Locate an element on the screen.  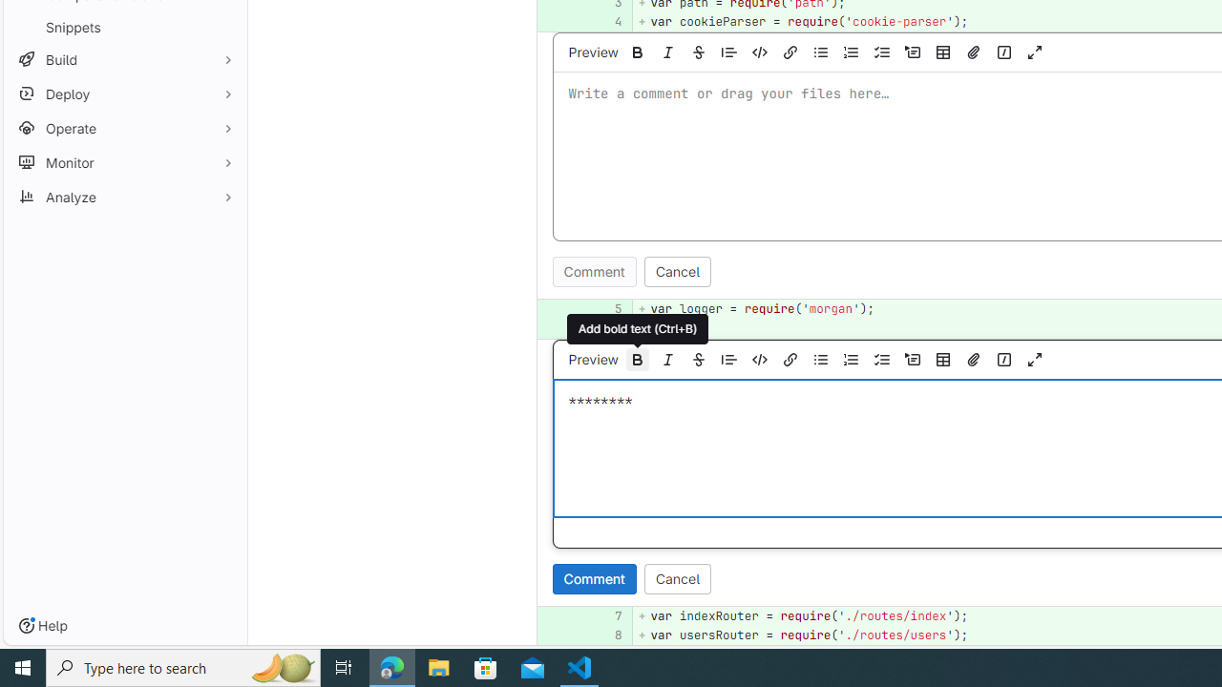
Add a table is located at coordinates (942, 359).